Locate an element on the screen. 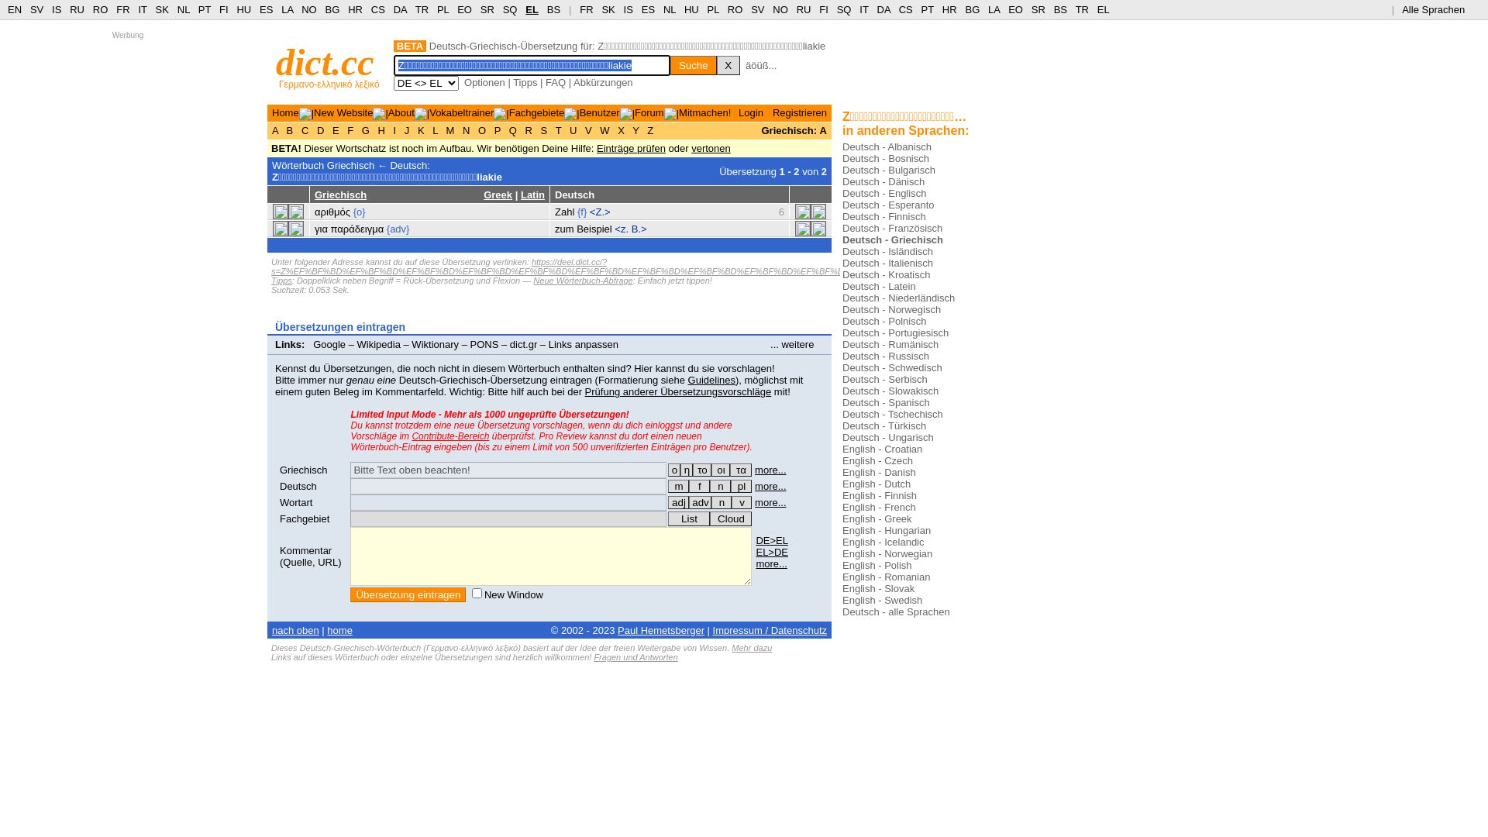  Deutsch - Tschechisch is located at coordinates (893, 414).